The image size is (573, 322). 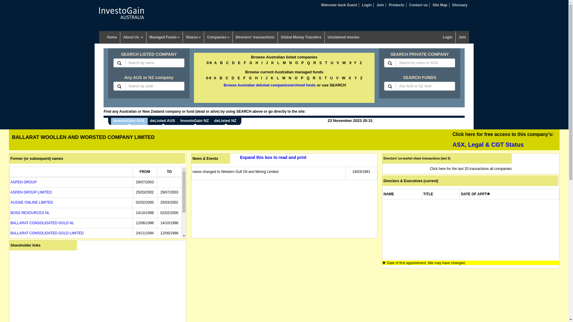 What do you see at coordinates (301, 37) in the screenshot?
I see `Global Money Transfers` at bounding box center [301, 37].